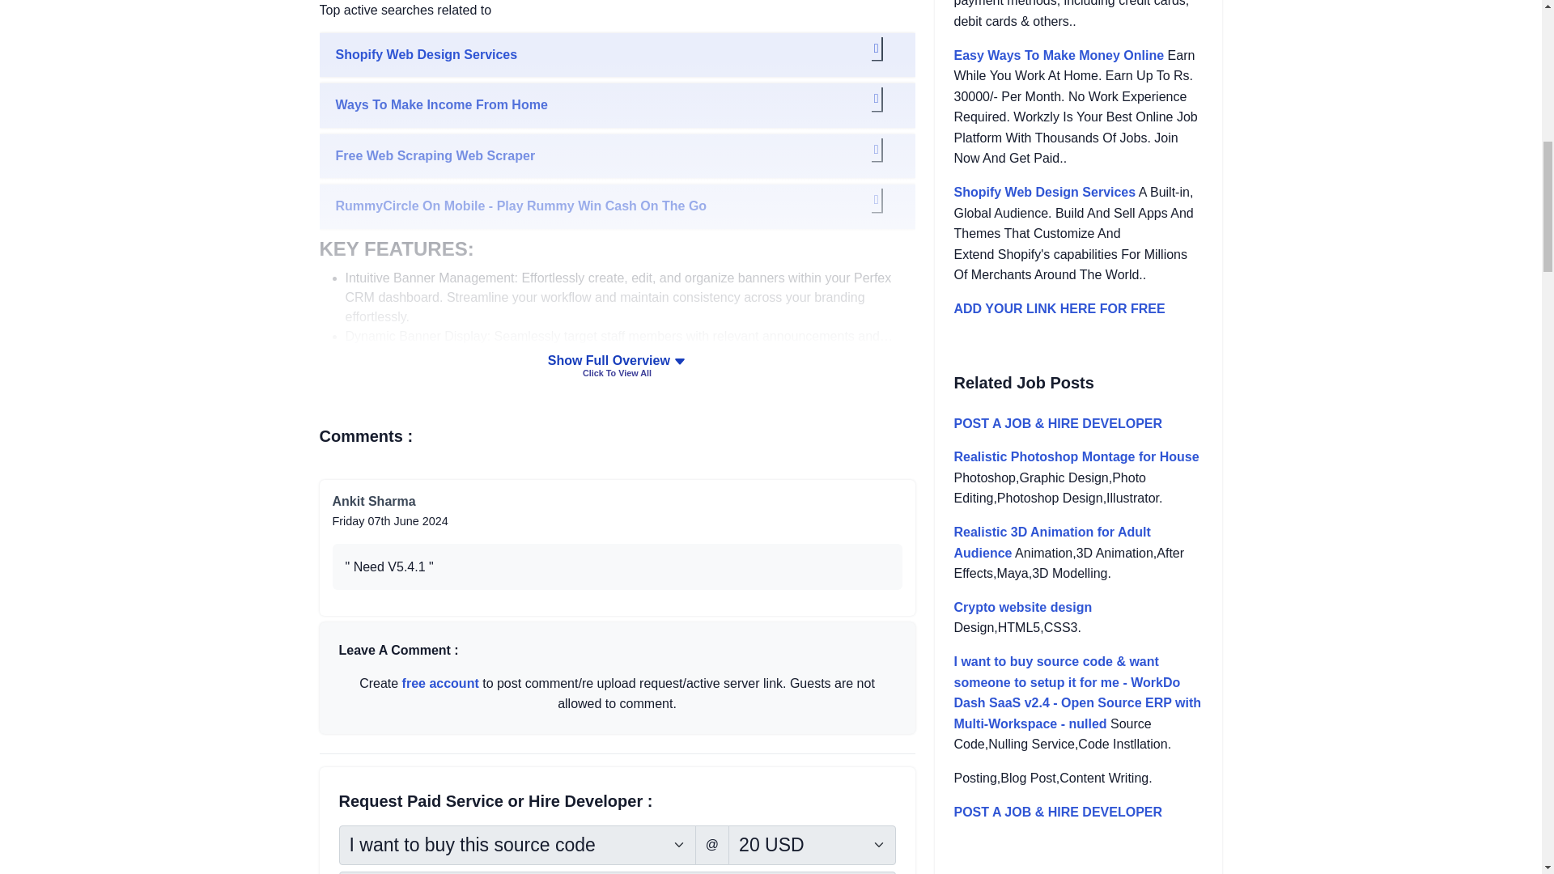 Image resolution: width=1554 pixels, height=874 pixels. Describe the element at coordinates (440, 683) in the screenshot. I see `free account` at that location.